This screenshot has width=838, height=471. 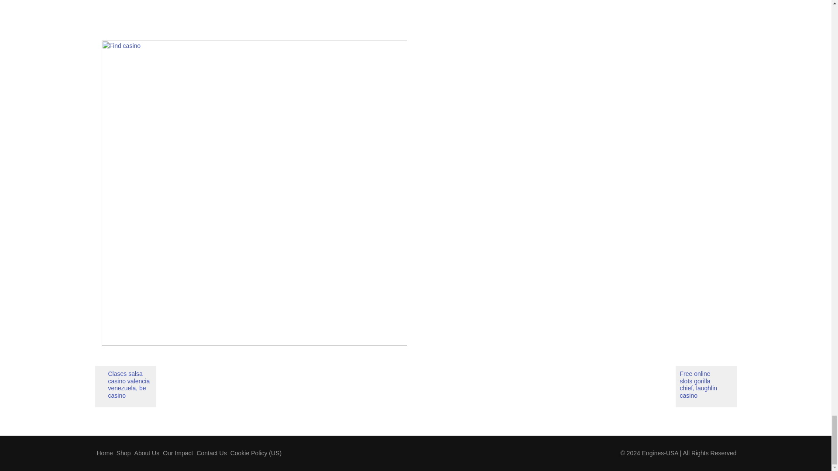 What do you see at coordinates (124, 453) in the screenshot?
I see `Shop` at bounding box center [124, 453].